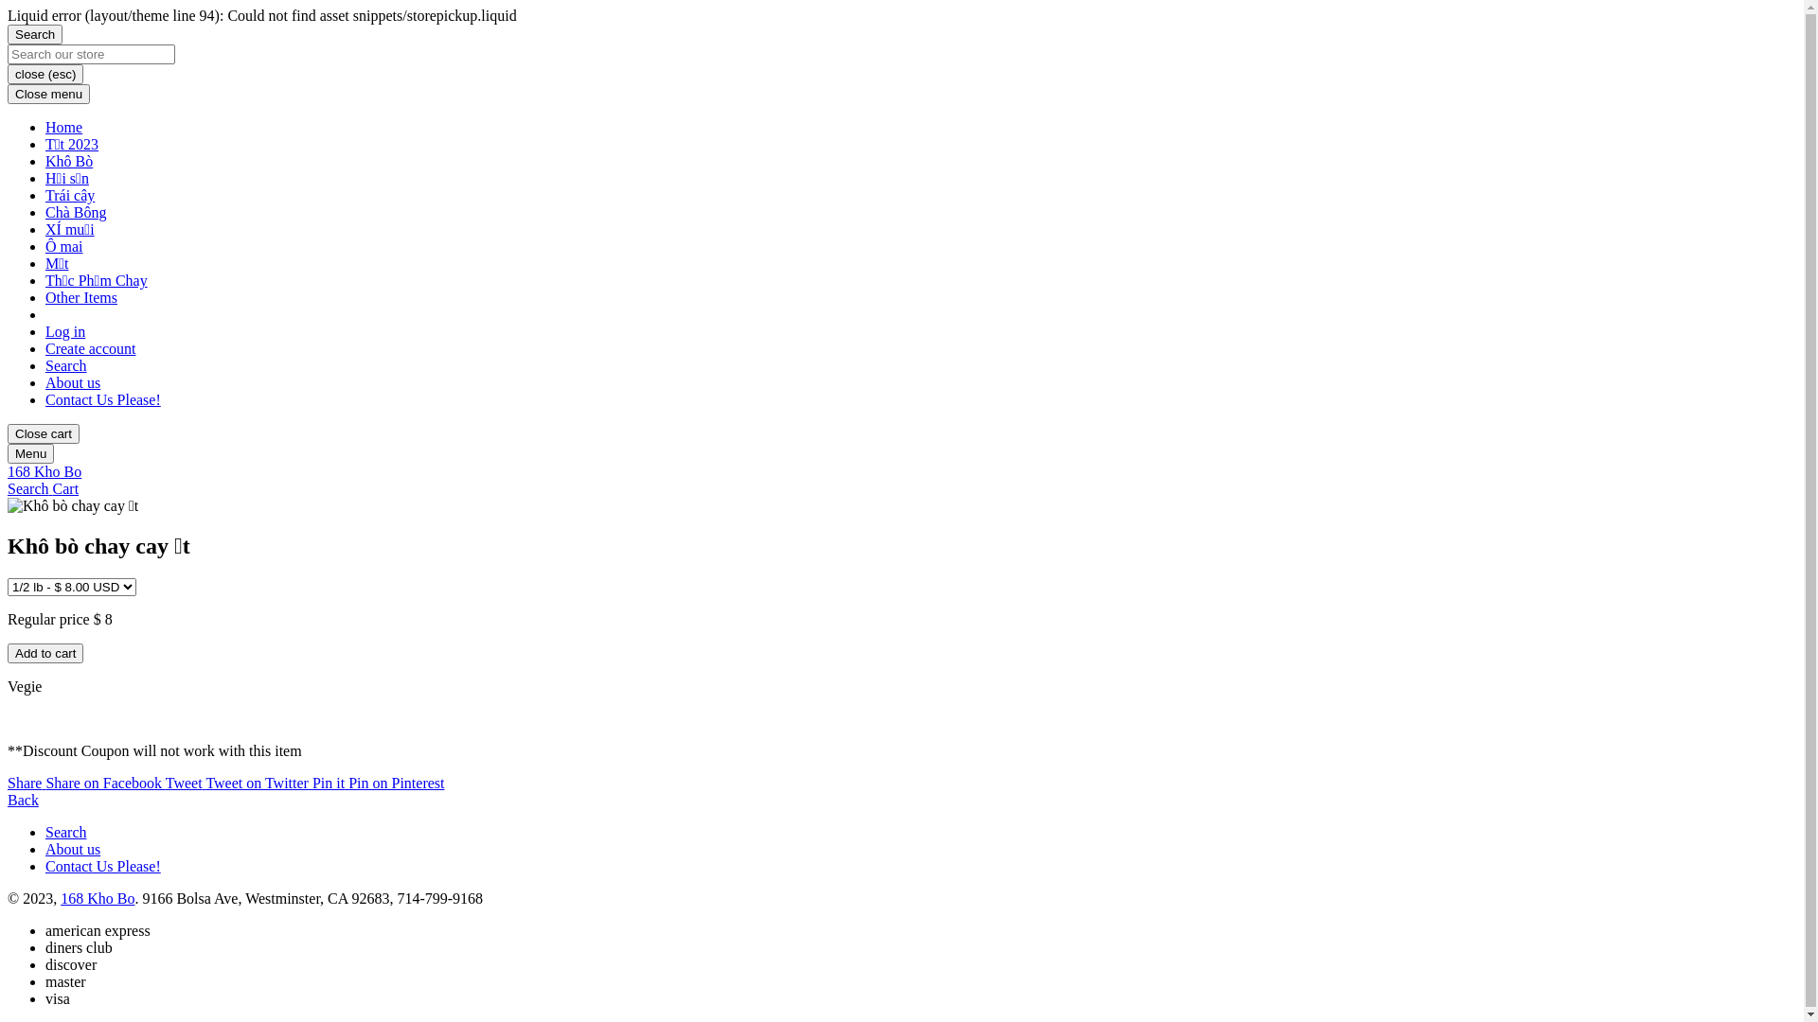  What do you see at coordinates (91, 348) in the screenshot?
I see `Create account` at bounding box center [91, 348].